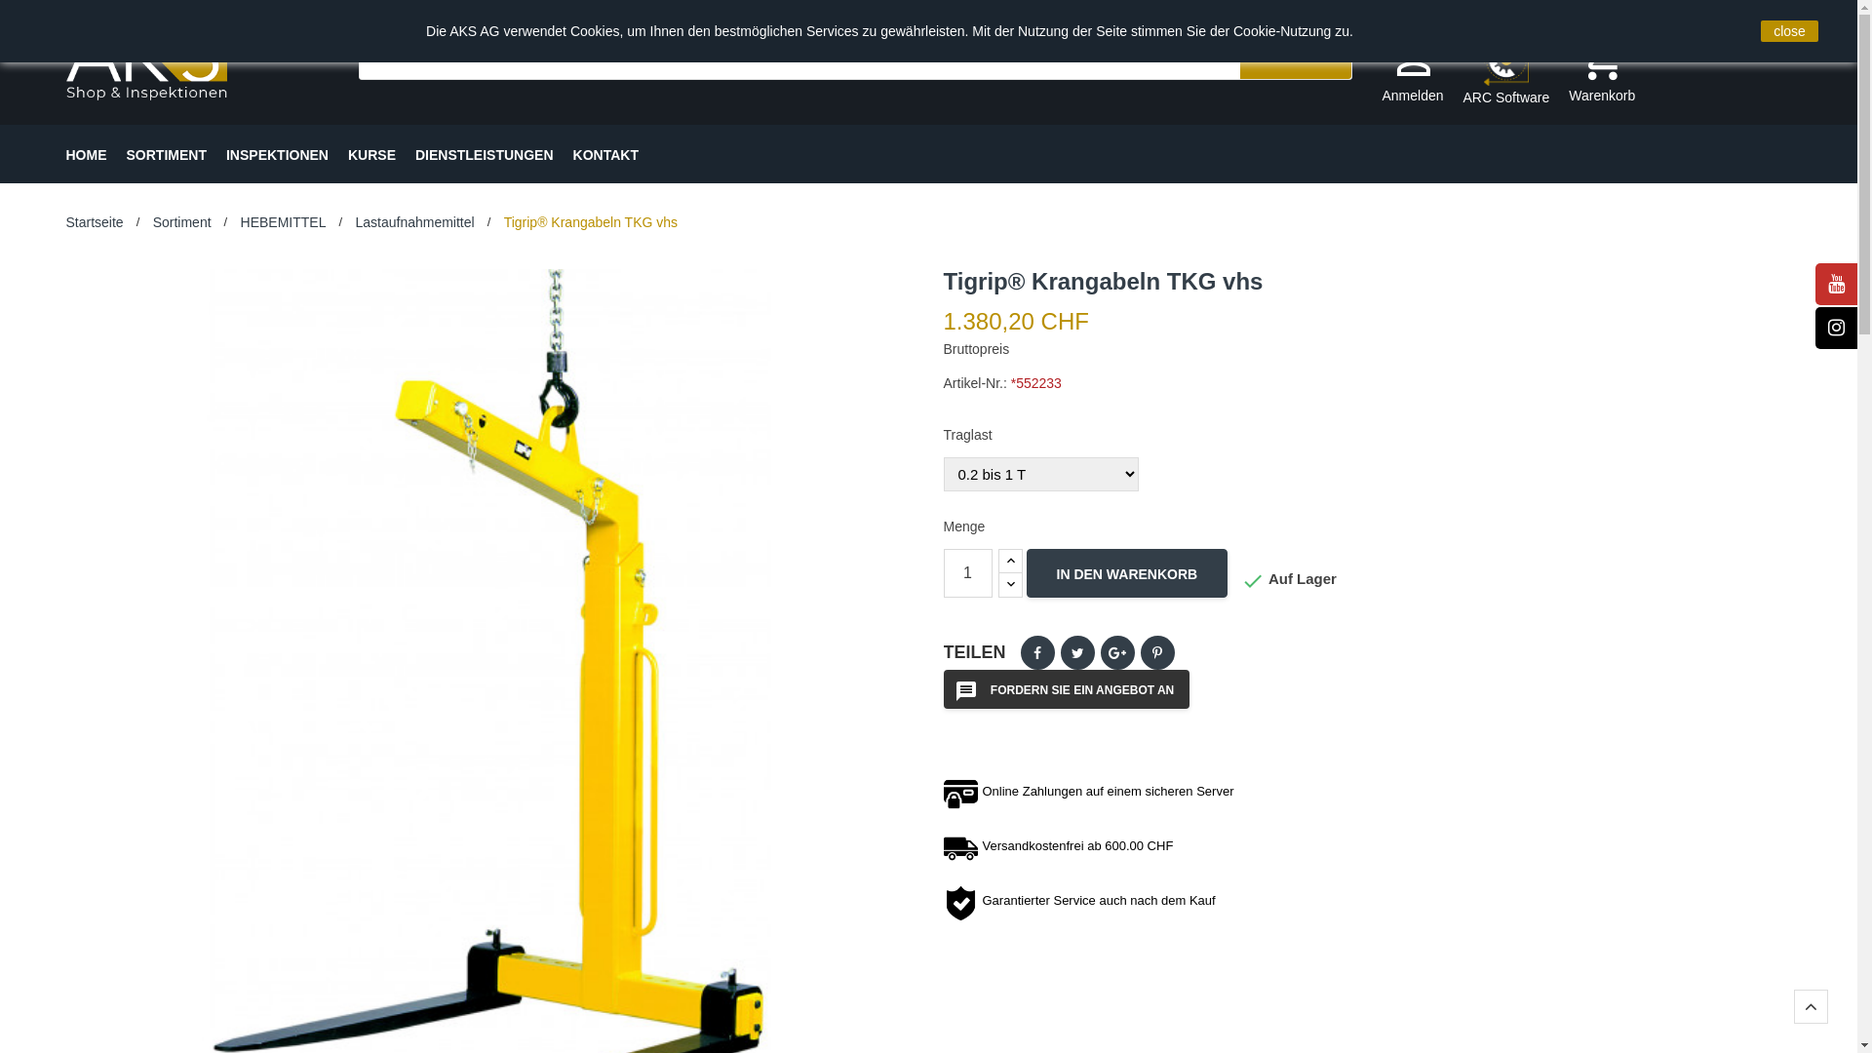 This screenshot has width=1872, height=1053. I want to click on Suchen, so click(1296, 57).